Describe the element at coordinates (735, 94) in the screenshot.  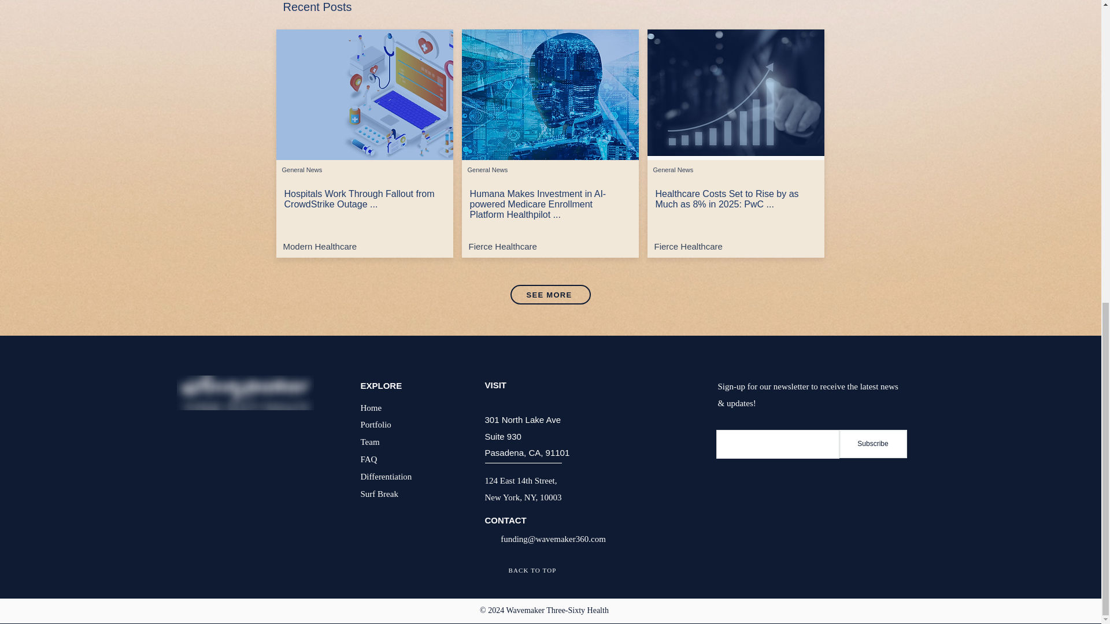
I see `31.png` at that location.